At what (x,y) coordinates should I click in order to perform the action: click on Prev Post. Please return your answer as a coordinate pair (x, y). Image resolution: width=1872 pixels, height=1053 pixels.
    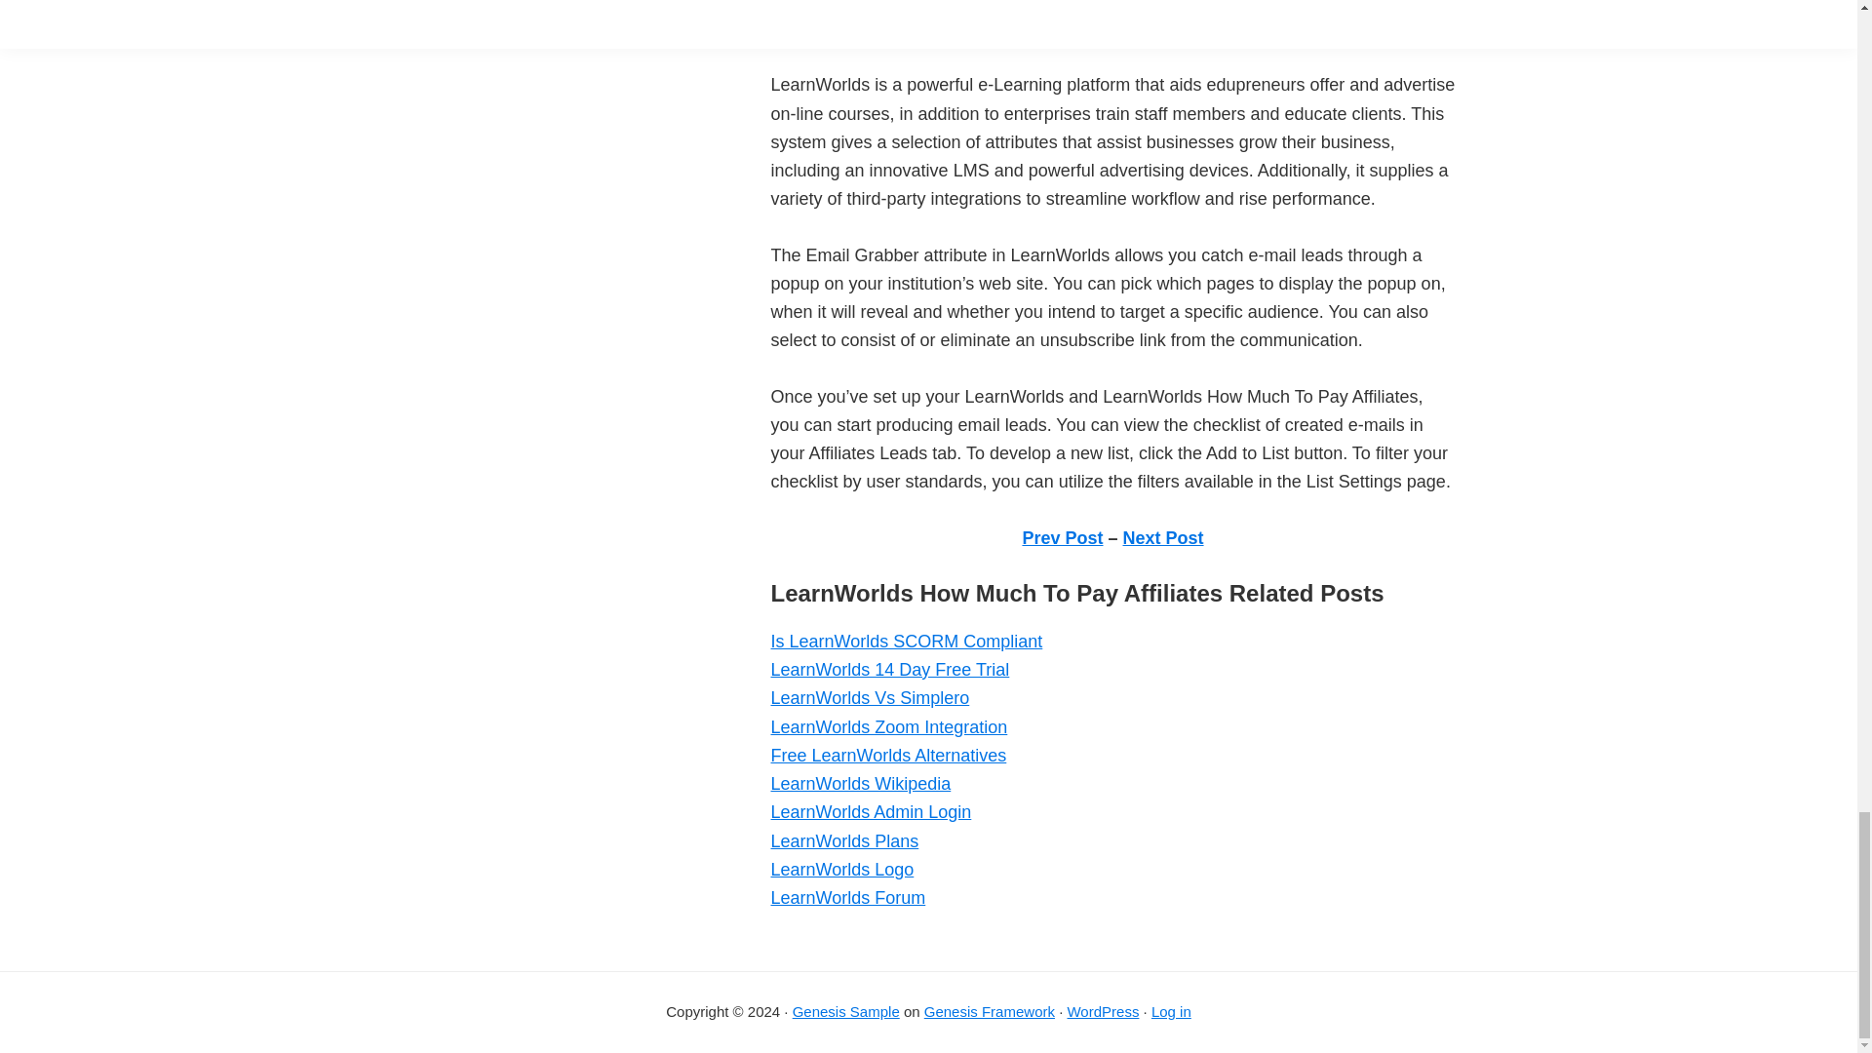
    Looking at the image, I should click on (1062, 538).